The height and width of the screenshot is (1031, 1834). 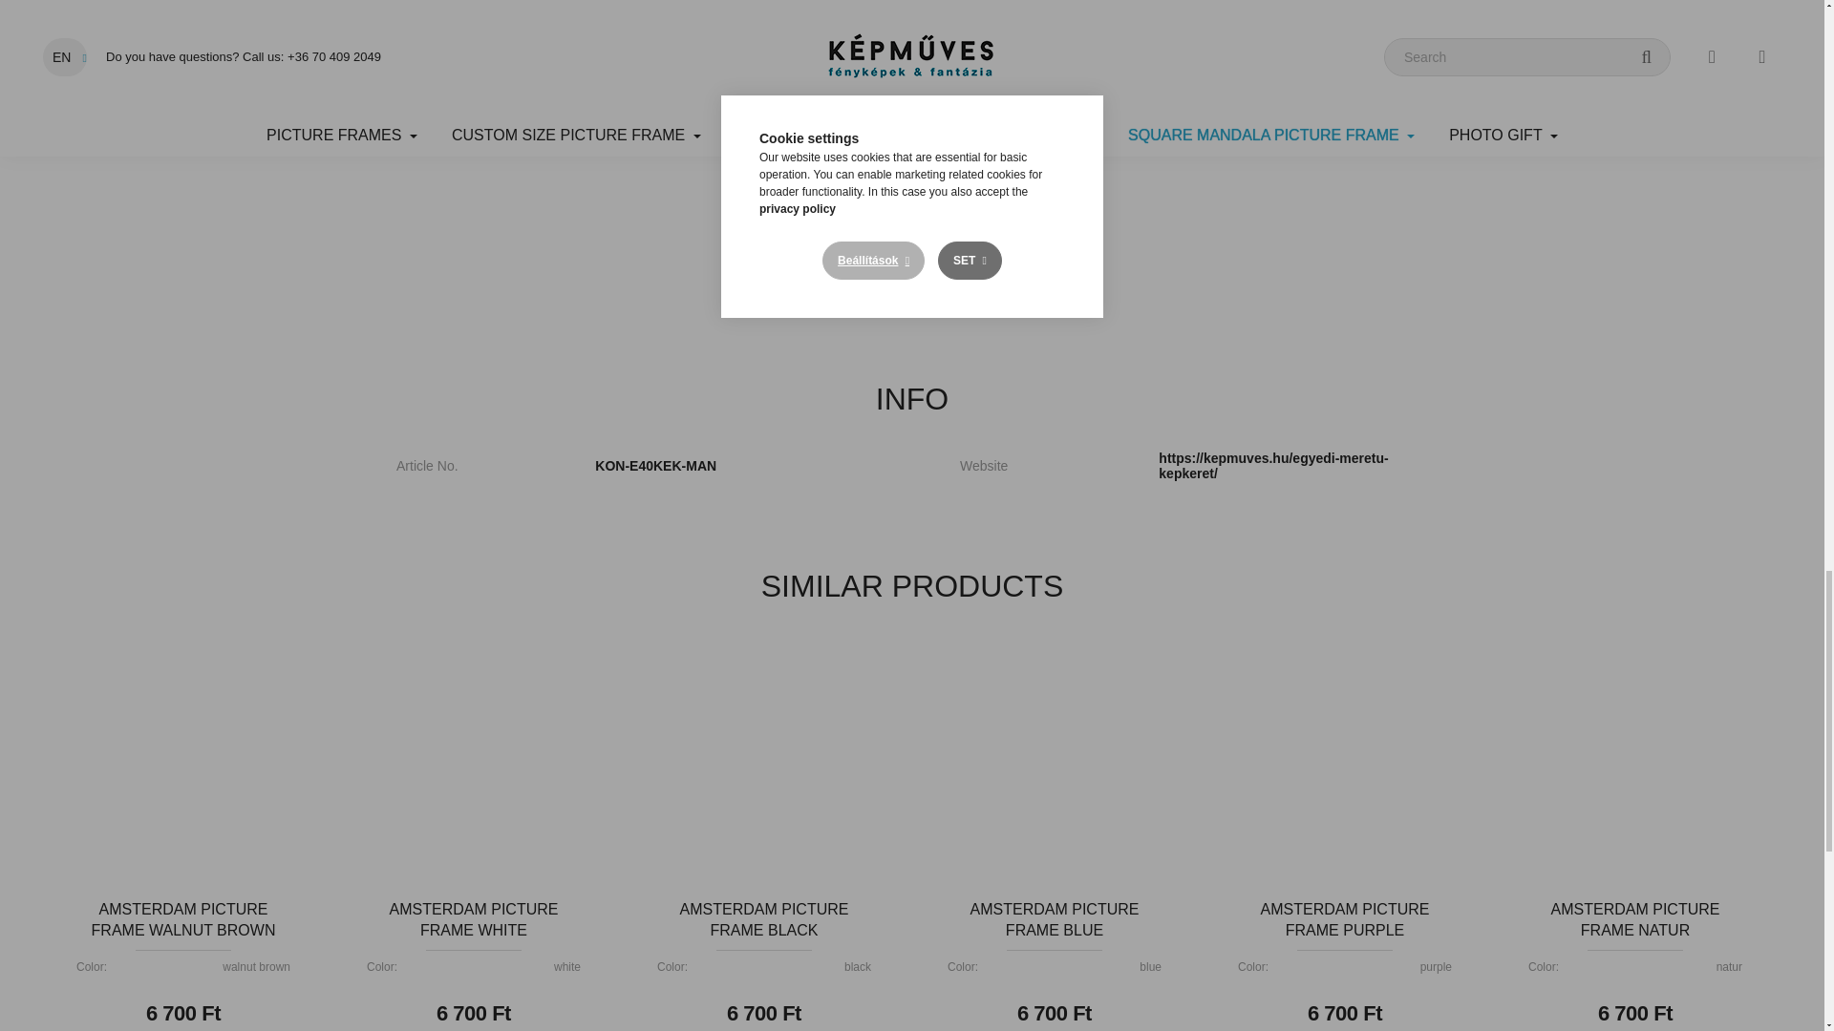 I want to click on Amsterdam picture frame walnut brown, so click(x=183, y=754).